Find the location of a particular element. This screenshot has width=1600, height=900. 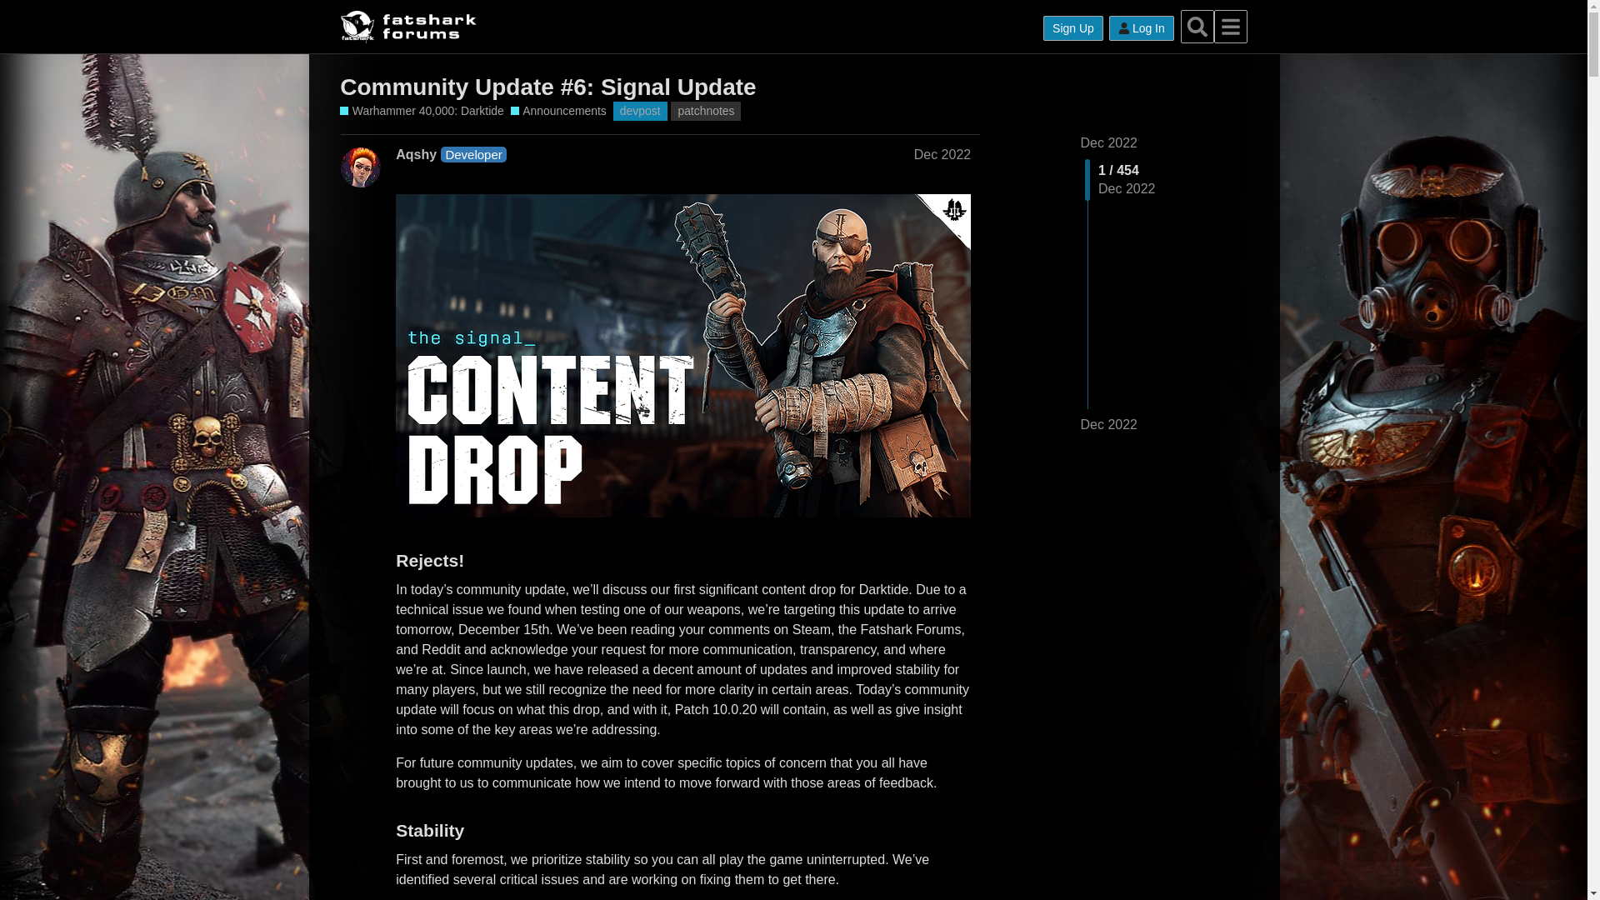

Announcements is located at coordinates (558, 111).